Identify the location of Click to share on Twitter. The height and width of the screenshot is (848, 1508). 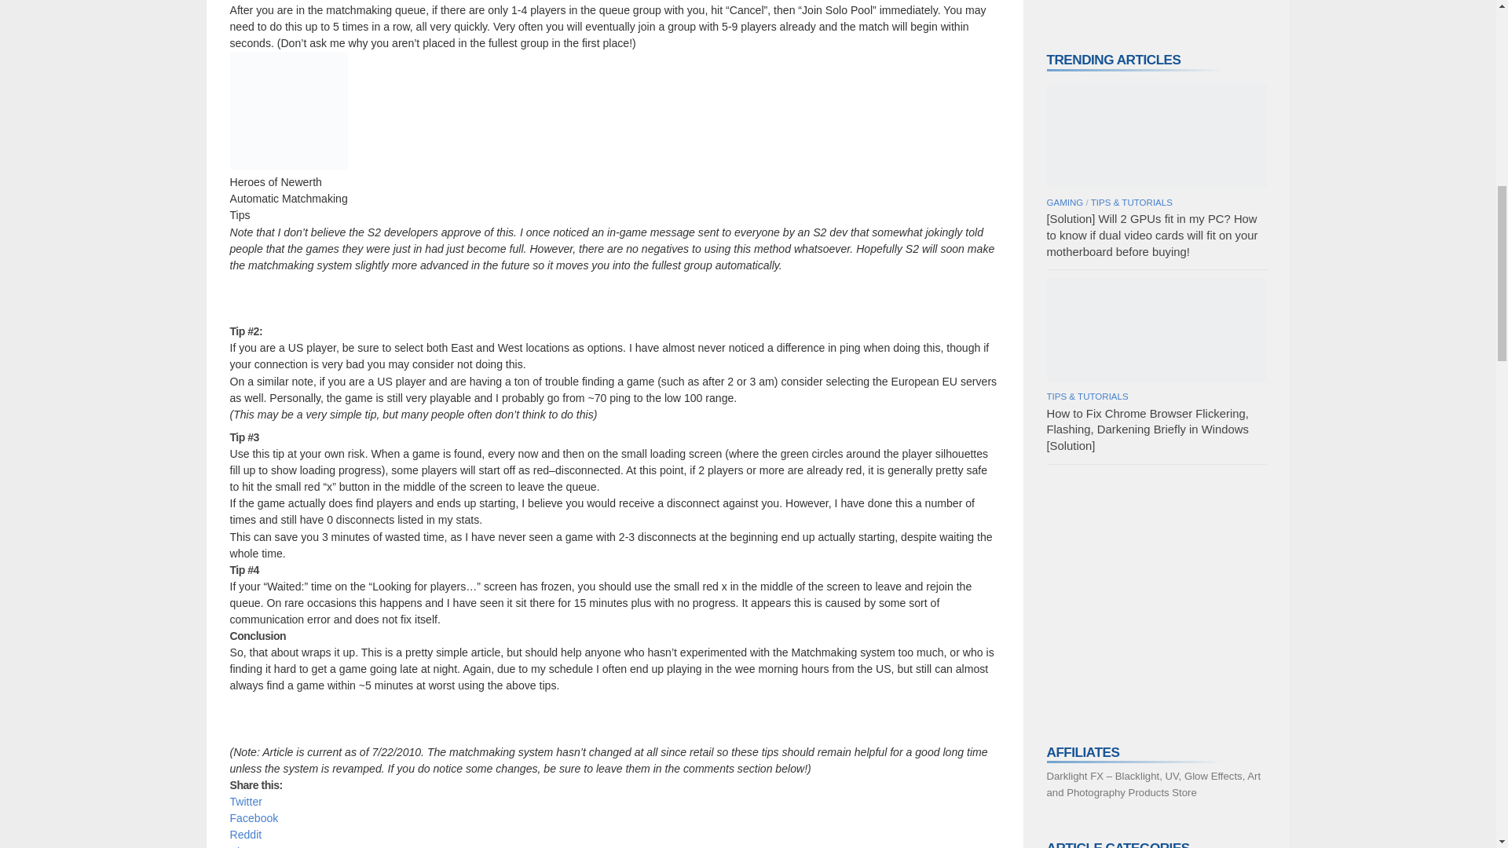
(245, 802).